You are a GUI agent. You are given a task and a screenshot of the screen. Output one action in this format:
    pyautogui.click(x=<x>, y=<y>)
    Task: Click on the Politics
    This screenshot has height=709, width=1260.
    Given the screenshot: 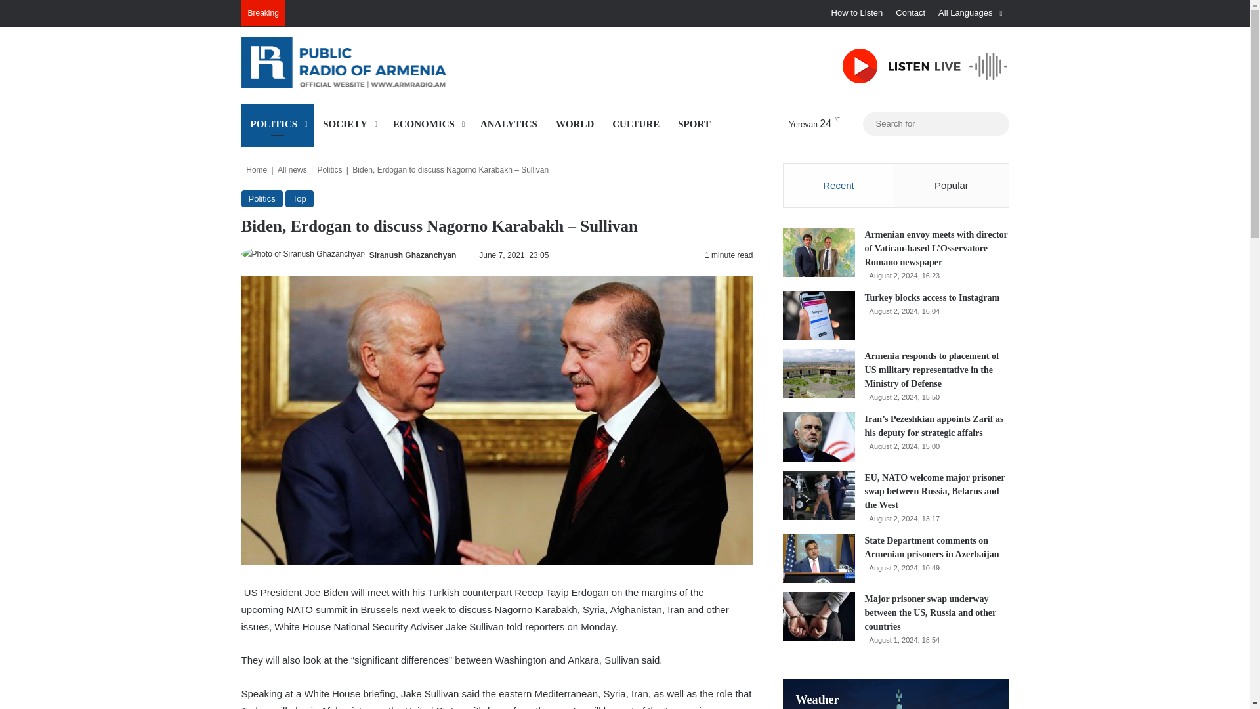 What is the action you would take?
    pyautogui.click(x=262, y=199)
    